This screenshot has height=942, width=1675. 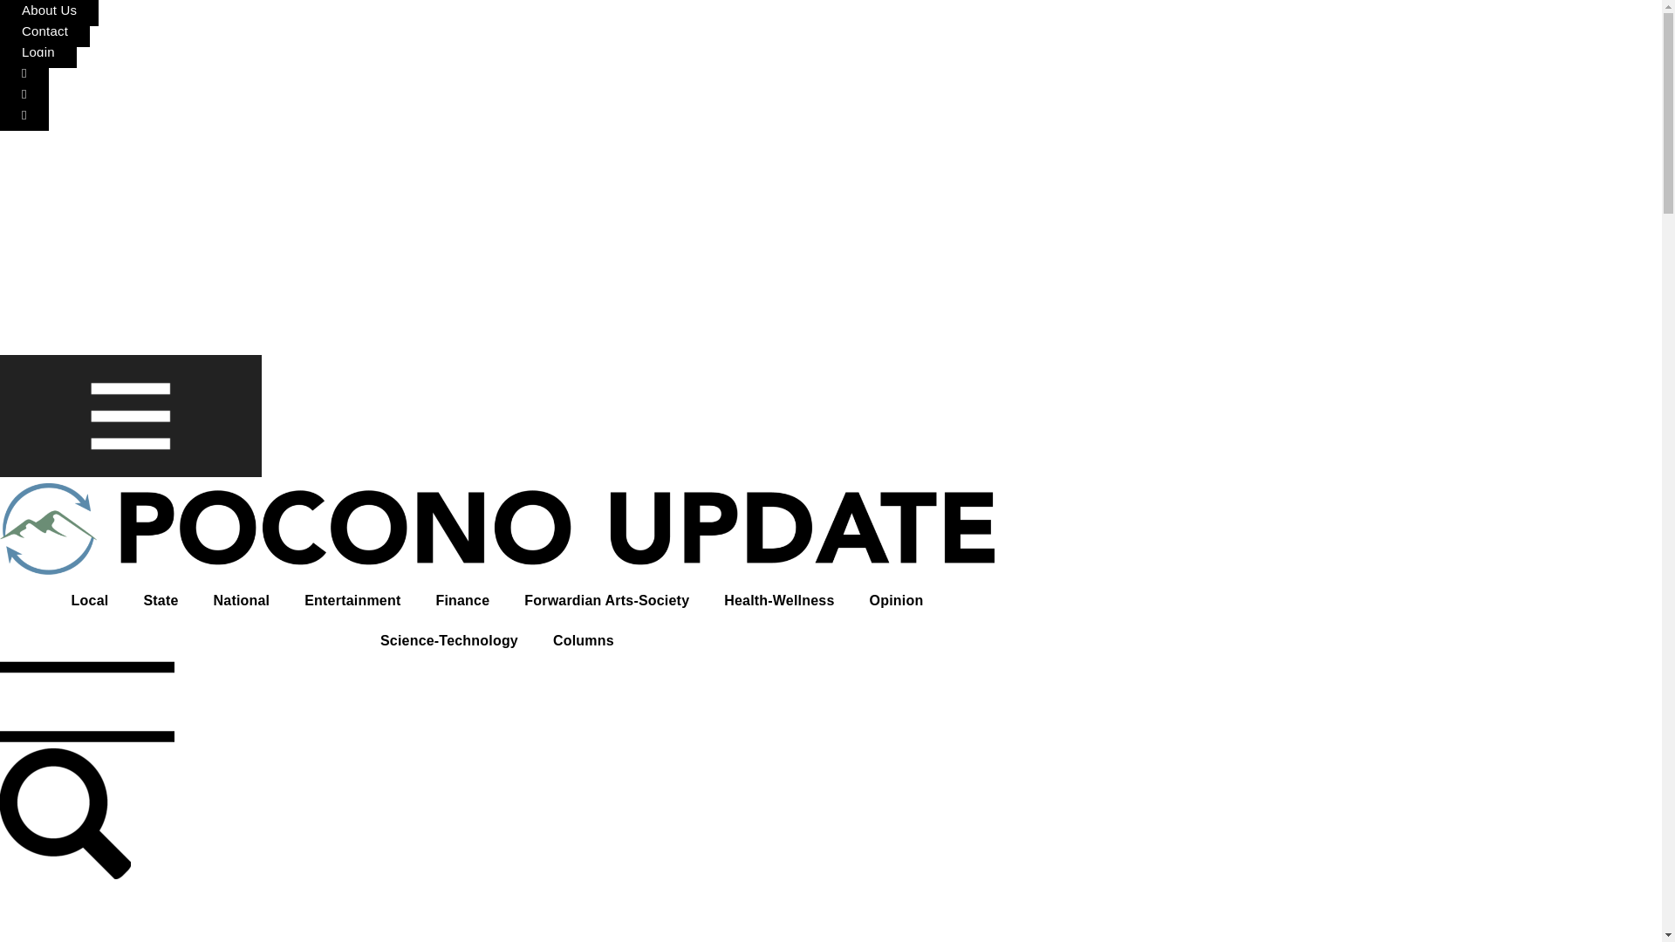 What do you see at coordinates (49, 13) in the screenshot?
I see `About Us` at bounding box center [49, 13].